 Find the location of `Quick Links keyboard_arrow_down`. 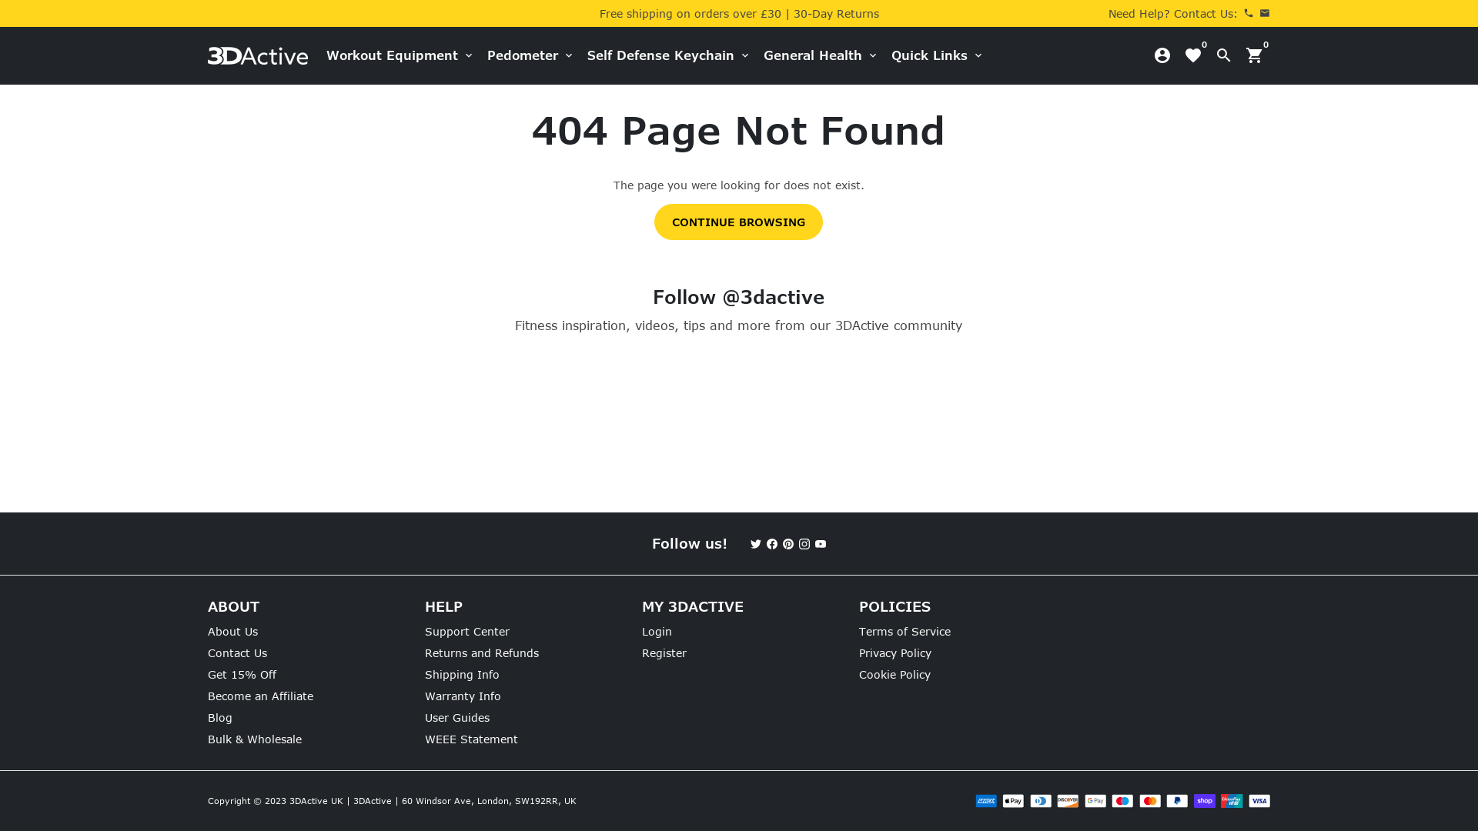

Quick Links keyboard_arrow_down is located at coordinates (938, 55).